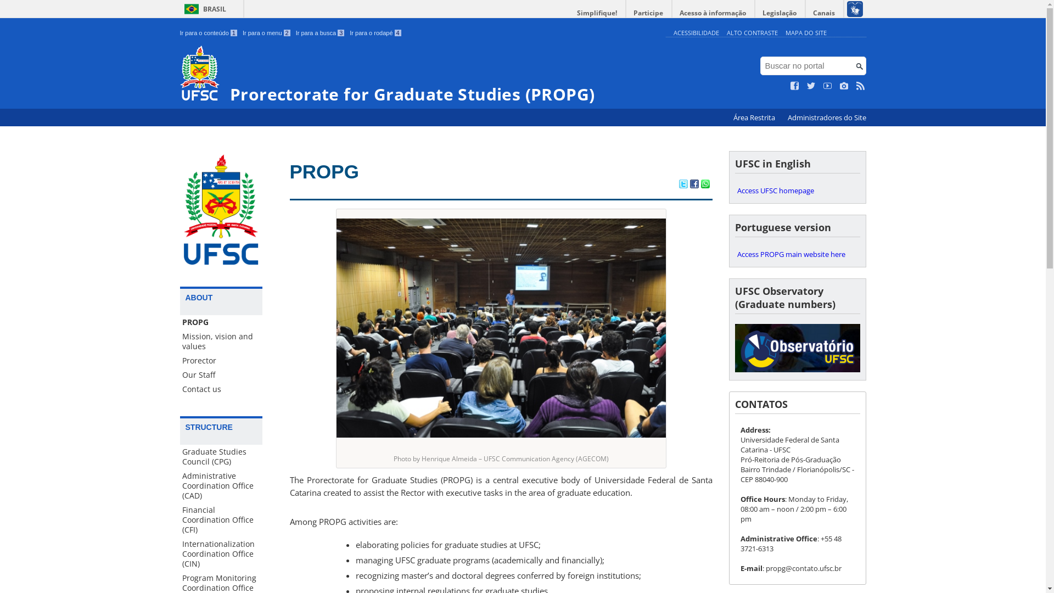 The height and width of the screenshot is (593, 1054). Describe the element at coordinates (827, 118) in the screenshot. I see `Administradores do Site` at that location.